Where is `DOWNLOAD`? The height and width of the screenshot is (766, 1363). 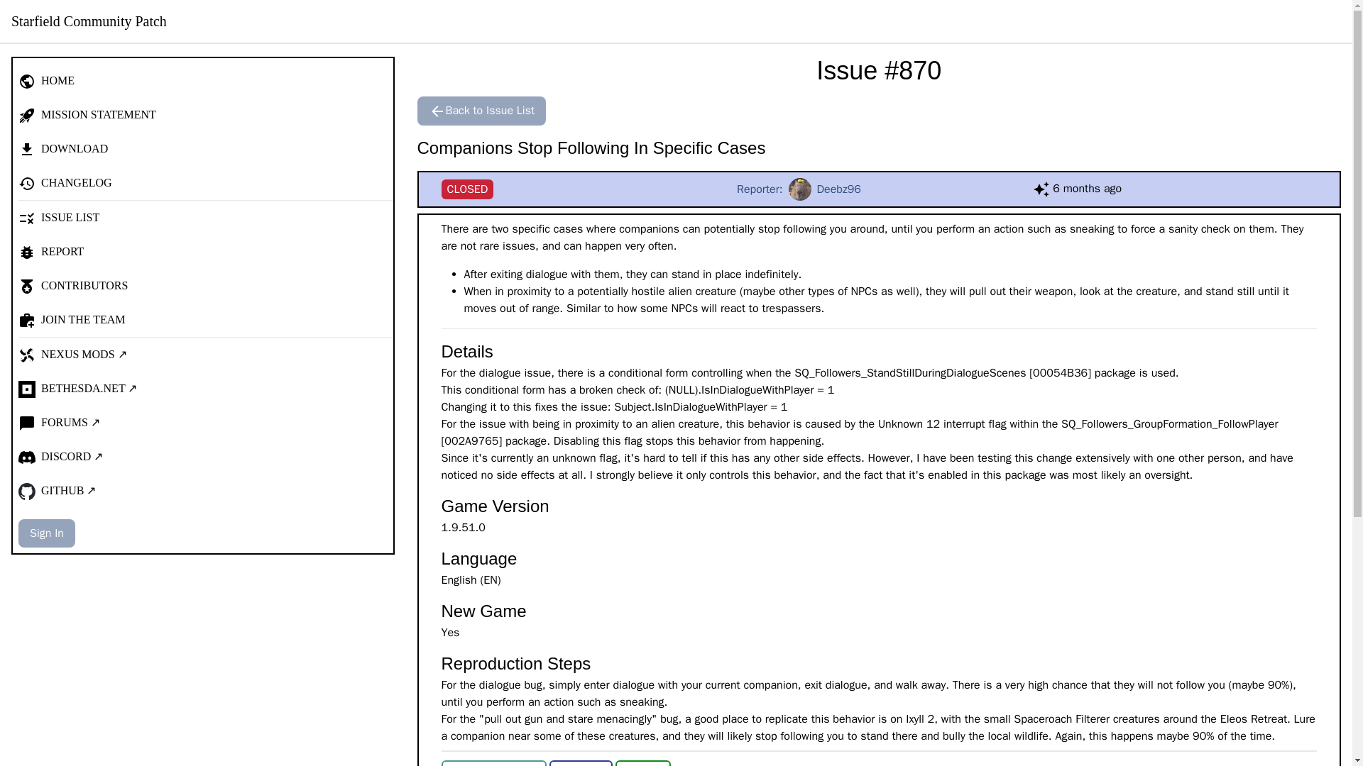 DOWNLOAD is located at coordinates (206, 149).